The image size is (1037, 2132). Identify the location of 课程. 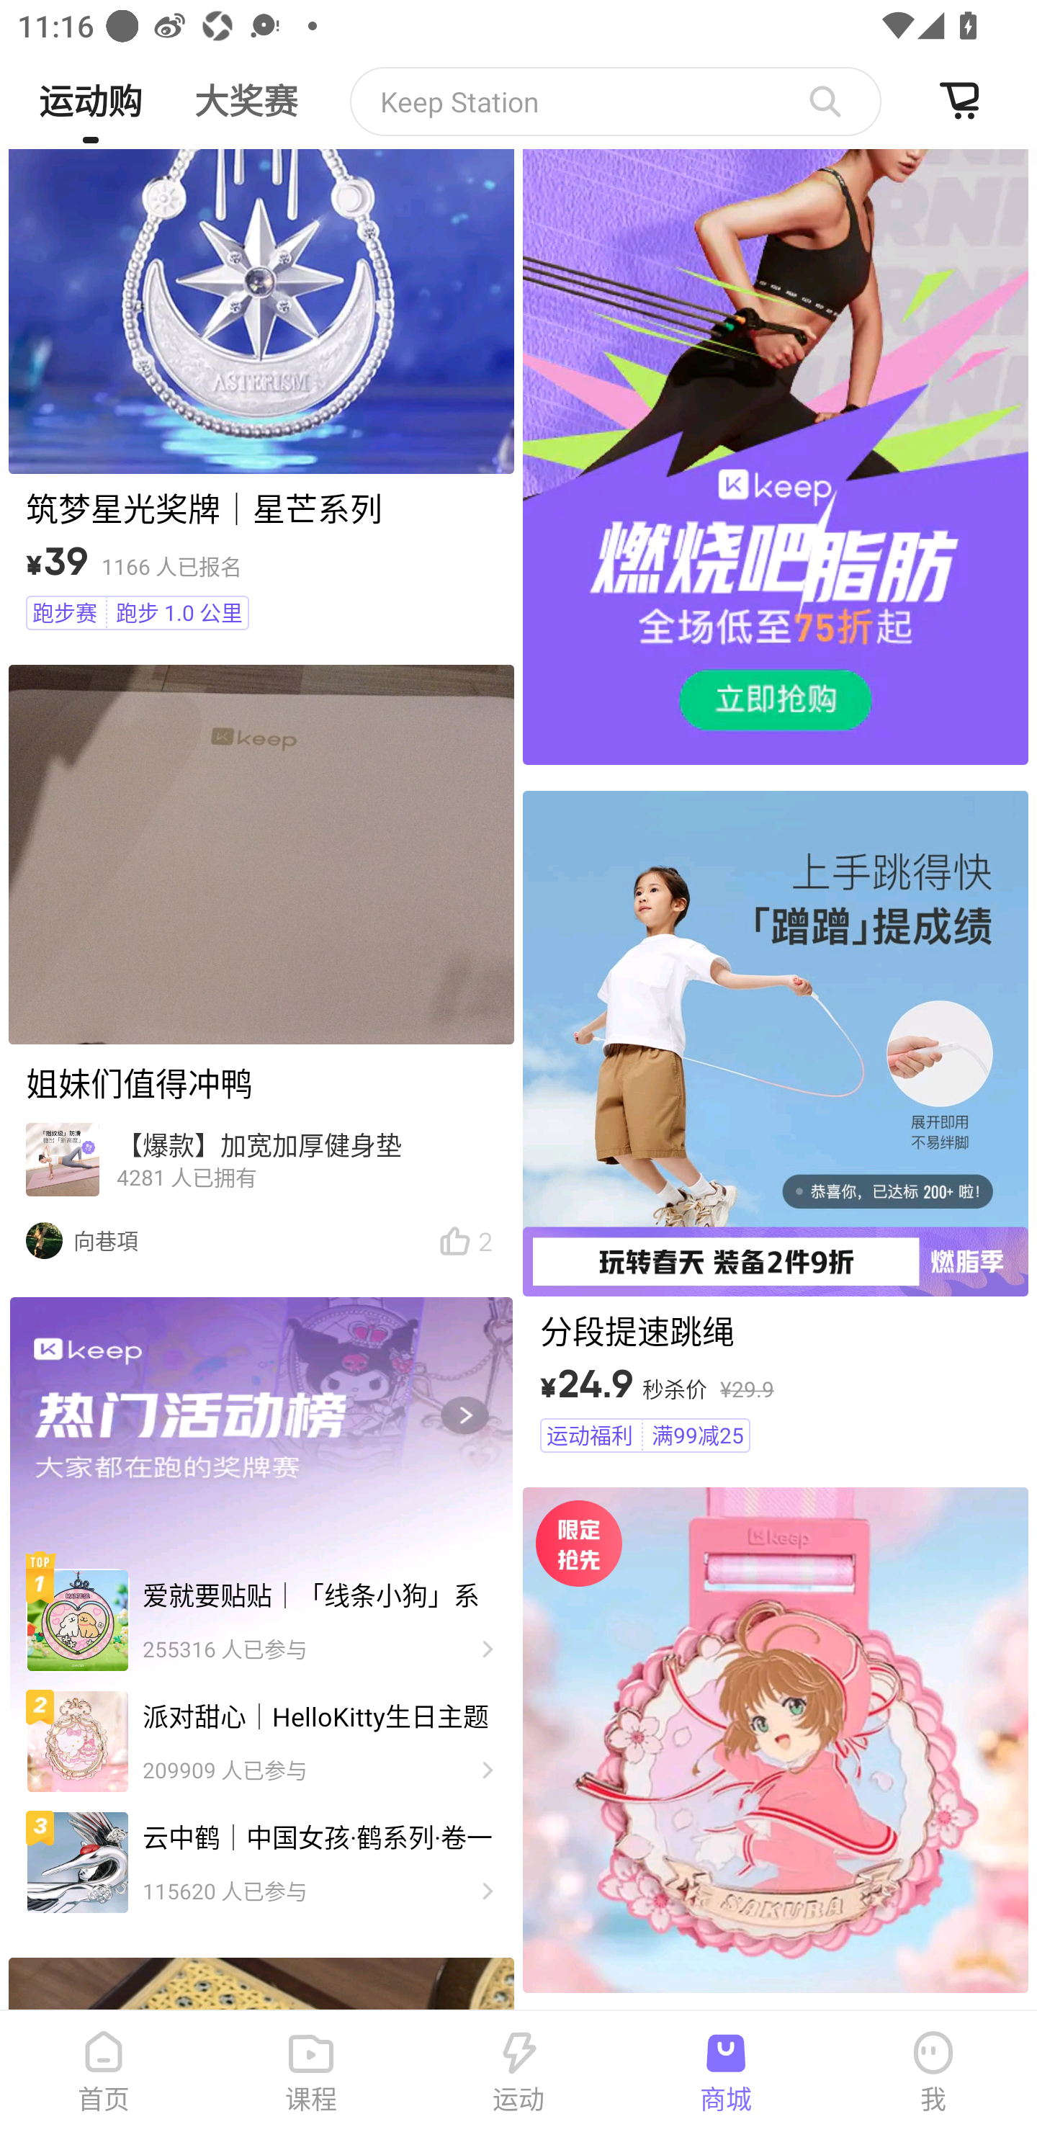
(311, 2071).